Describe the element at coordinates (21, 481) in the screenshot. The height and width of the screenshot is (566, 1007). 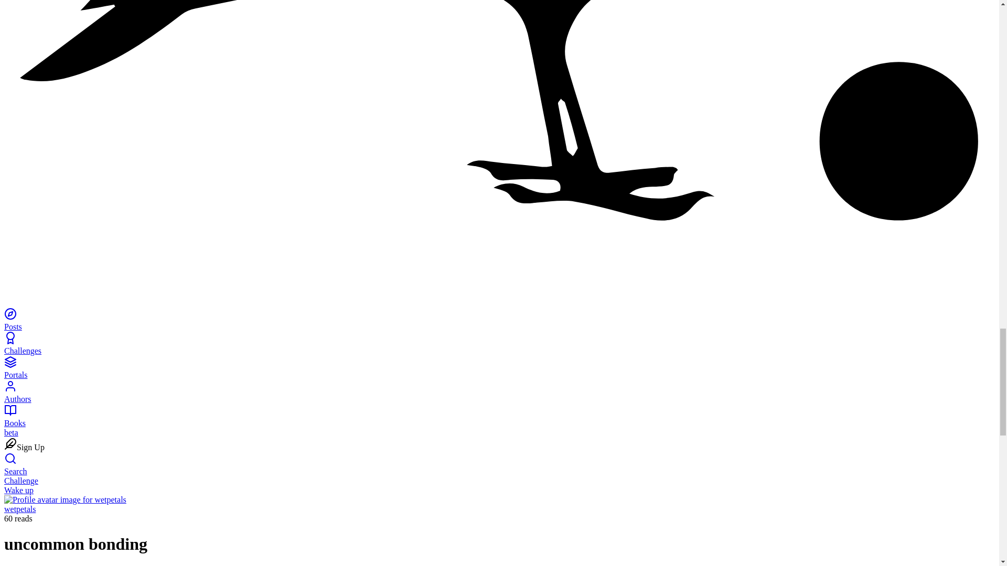
I see `Challenge` at that location.